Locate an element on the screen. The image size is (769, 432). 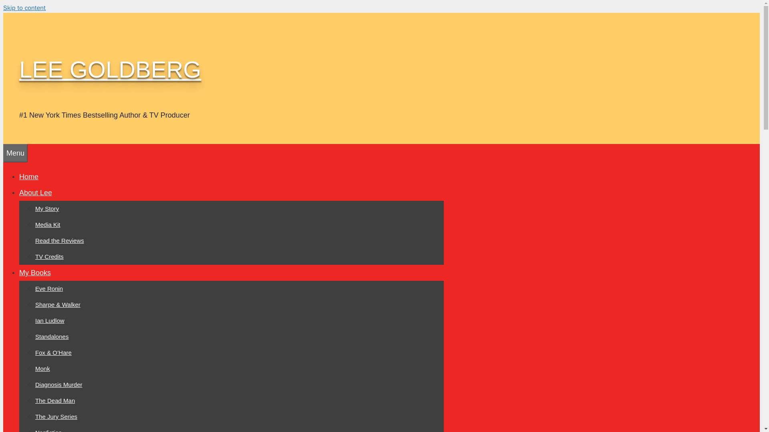
Standalones is located at coordinates (52, 336).